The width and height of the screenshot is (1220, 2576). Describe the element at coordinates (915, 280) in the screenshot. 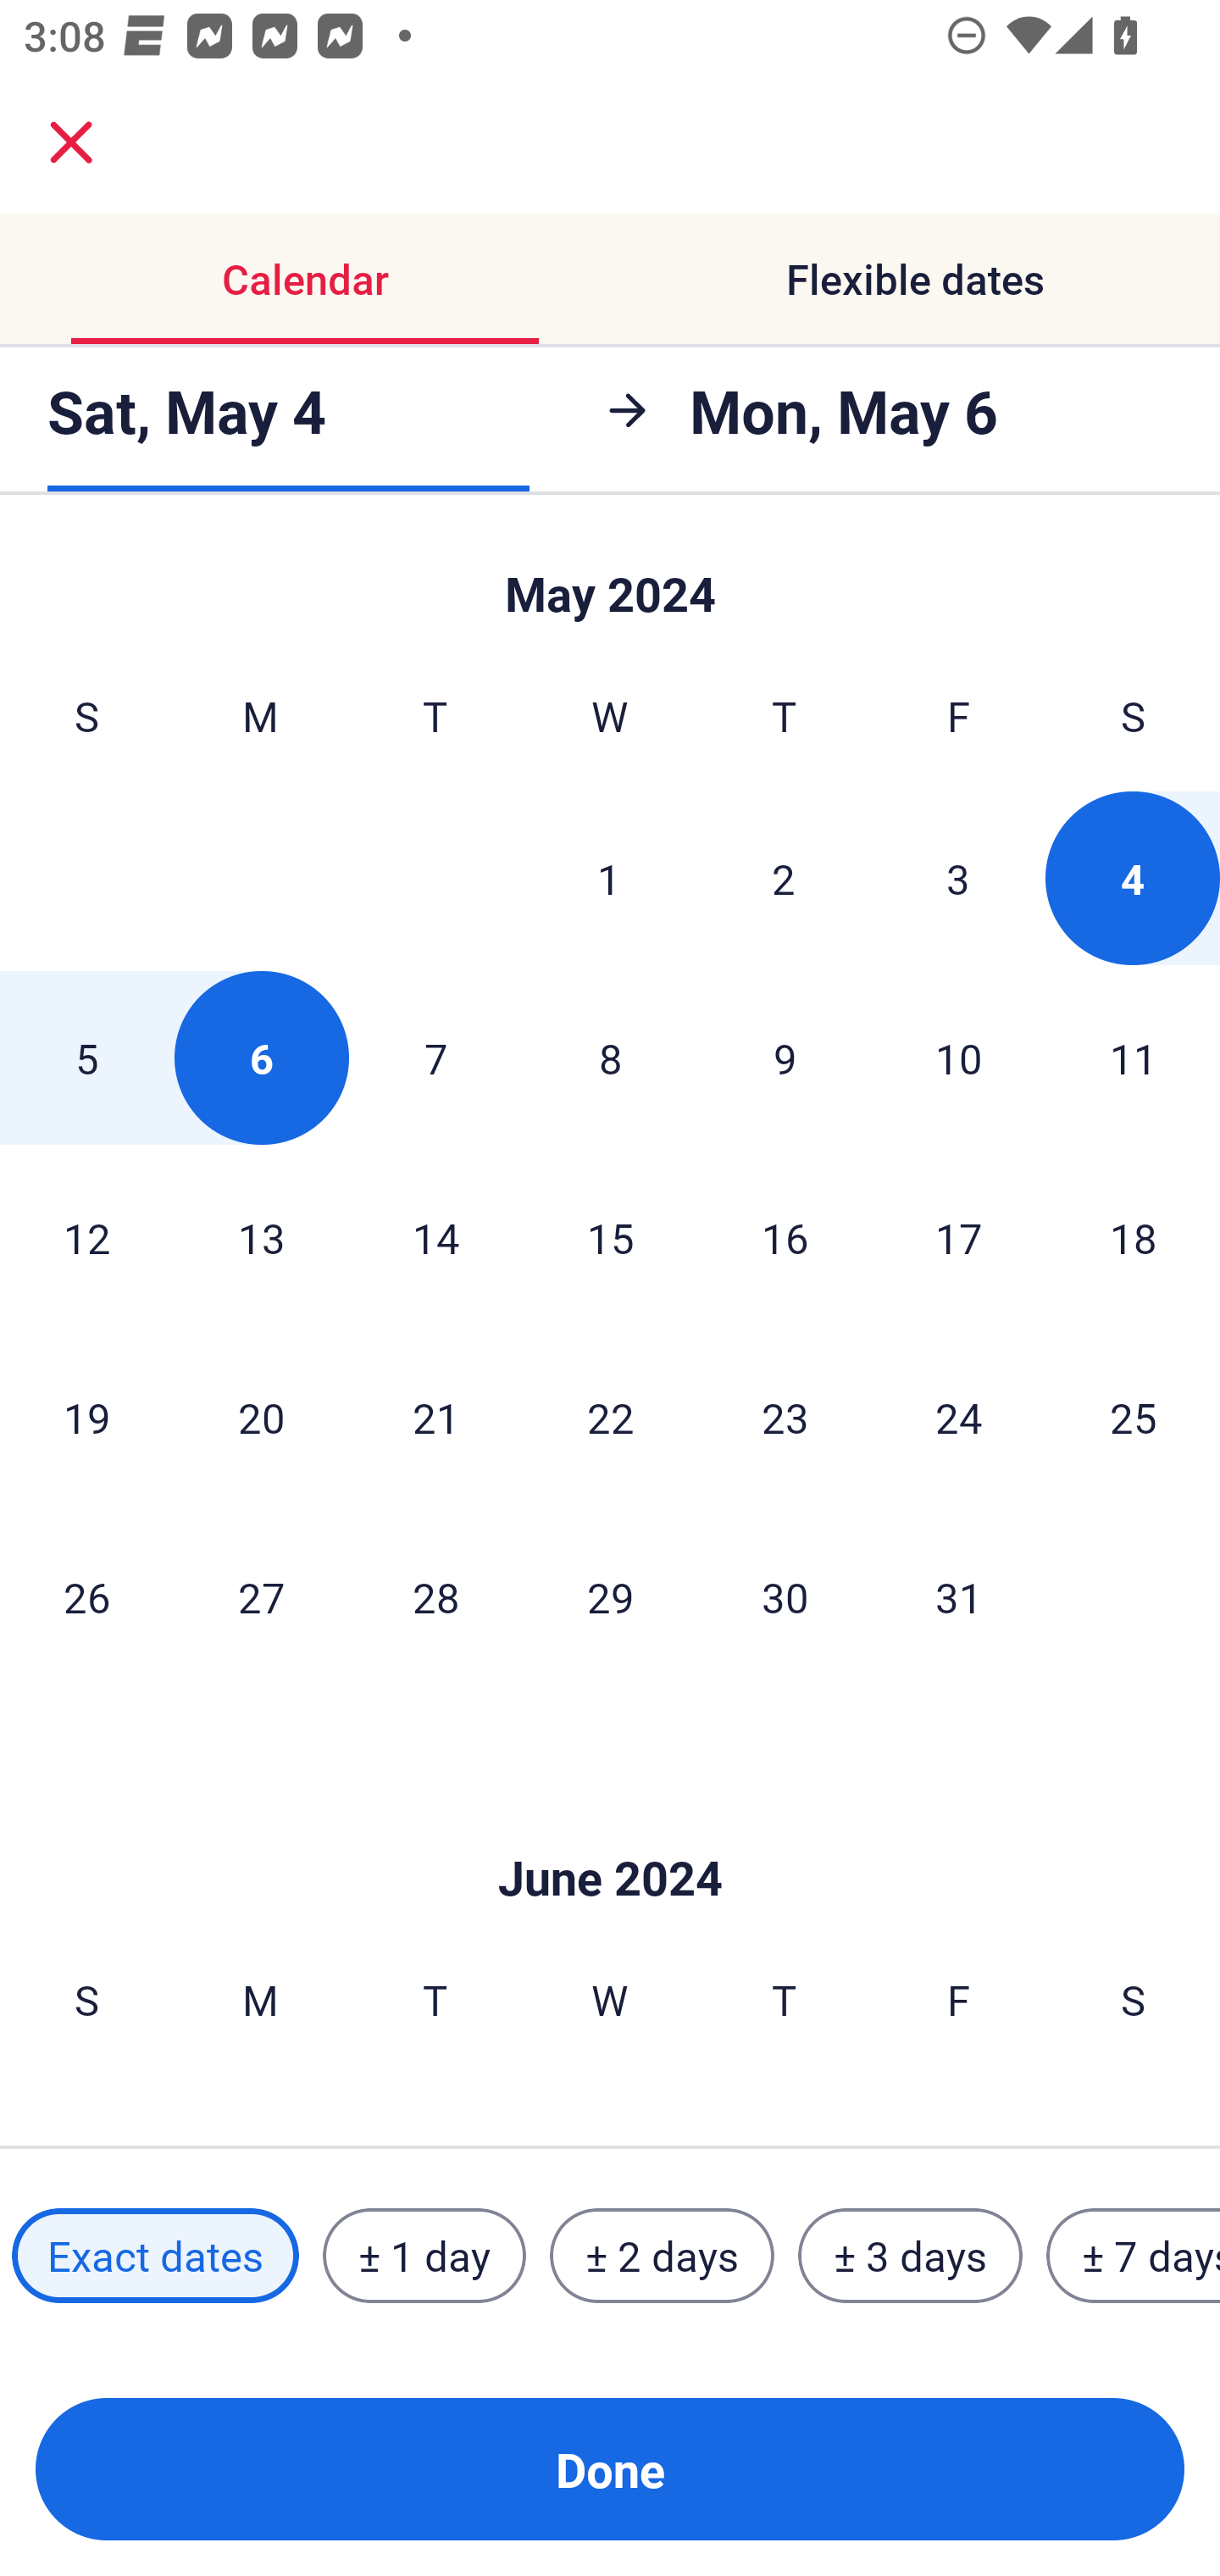

I see `Flexible dates` at that location.